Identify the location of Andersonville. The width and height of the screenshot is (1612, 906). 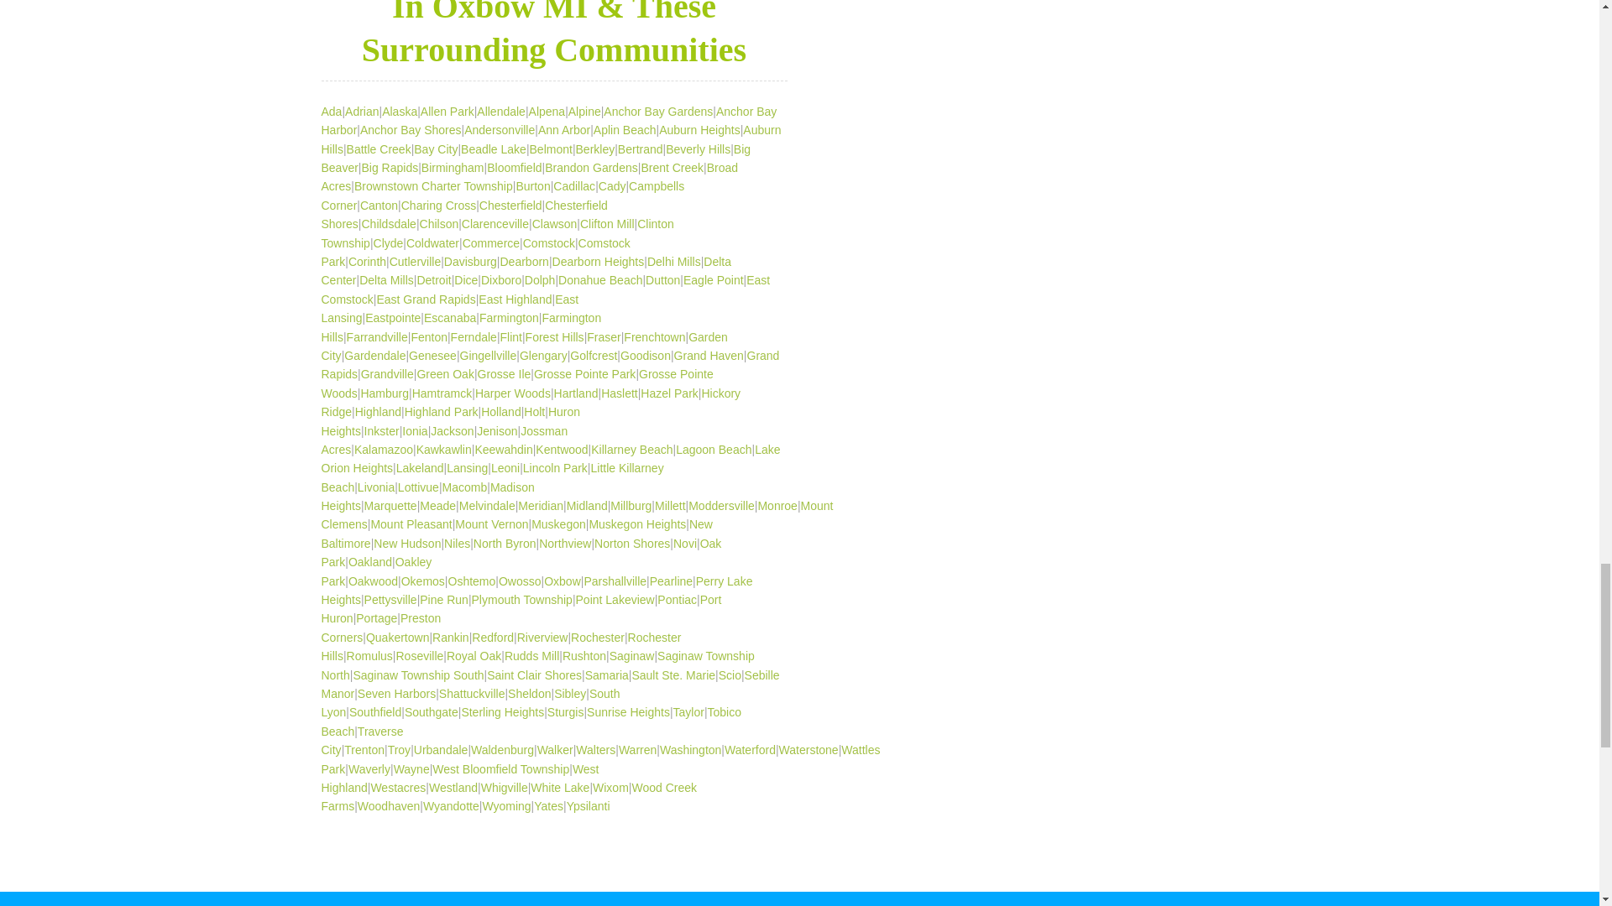
(499, 129).